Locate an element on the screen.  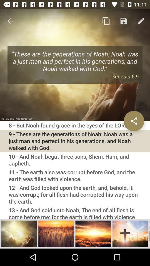
select the second icon which is at the top right is located at coordinates (124, 21).